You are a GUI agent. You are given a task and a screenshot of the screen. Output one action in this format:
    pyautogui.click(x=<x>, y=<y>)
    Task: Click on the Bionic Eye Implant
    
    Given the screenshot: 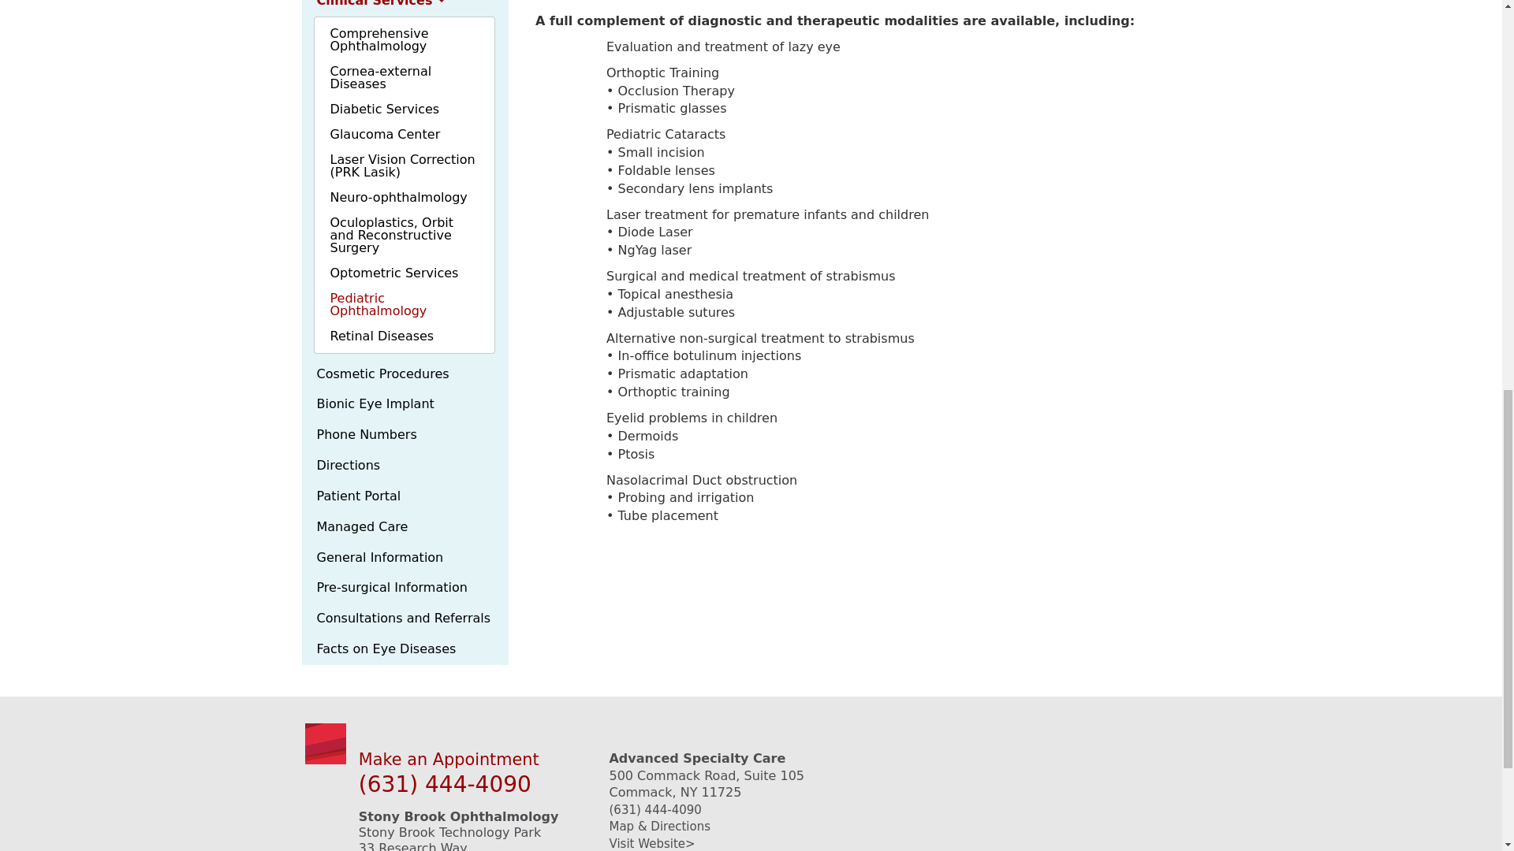 What is the action you would take?
    pyautogui.click(x=405, y=404)
    